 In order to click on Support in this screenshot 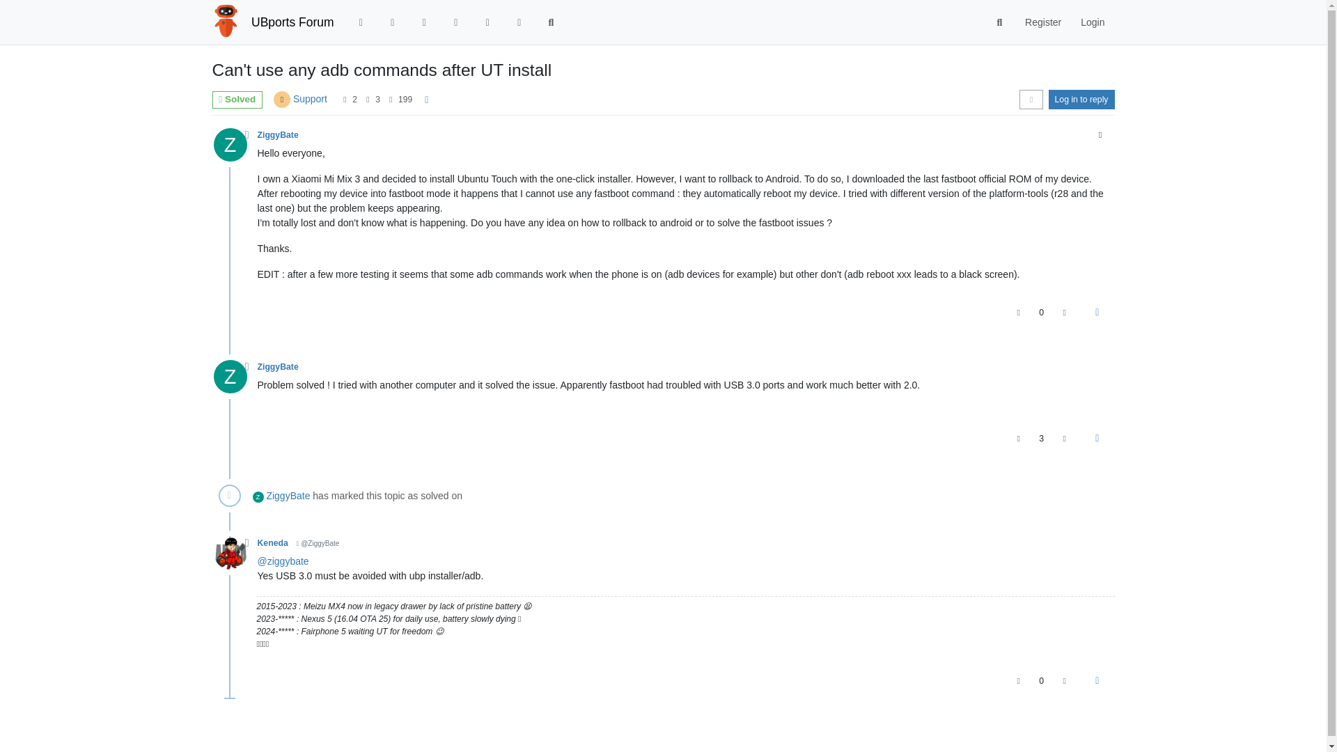, I will do `click(310, 99)`.